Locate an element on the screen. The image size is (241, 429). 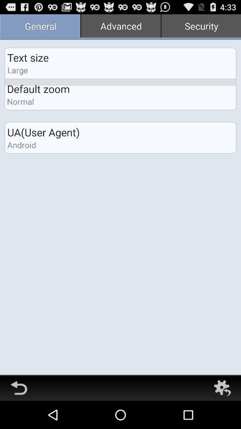
click the app below the ua(user agent) app is located at coordinates (21, 145).